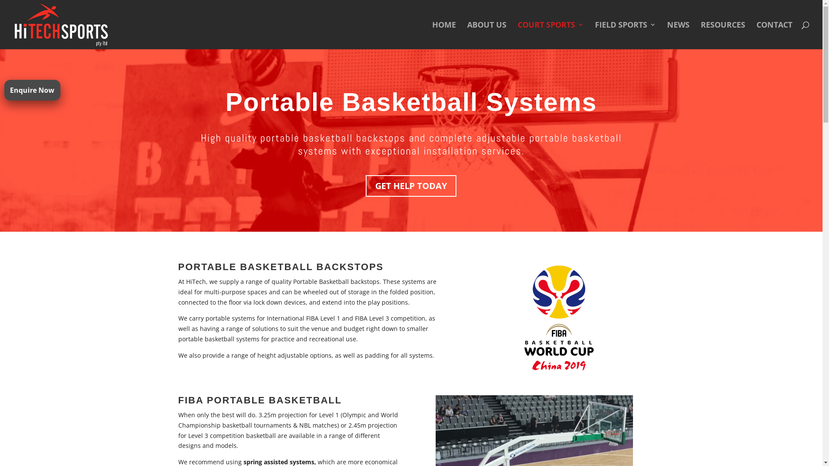  Describe the element at coordinates (487, 35) in the screenshot. I see `ABOUT US` at that location.